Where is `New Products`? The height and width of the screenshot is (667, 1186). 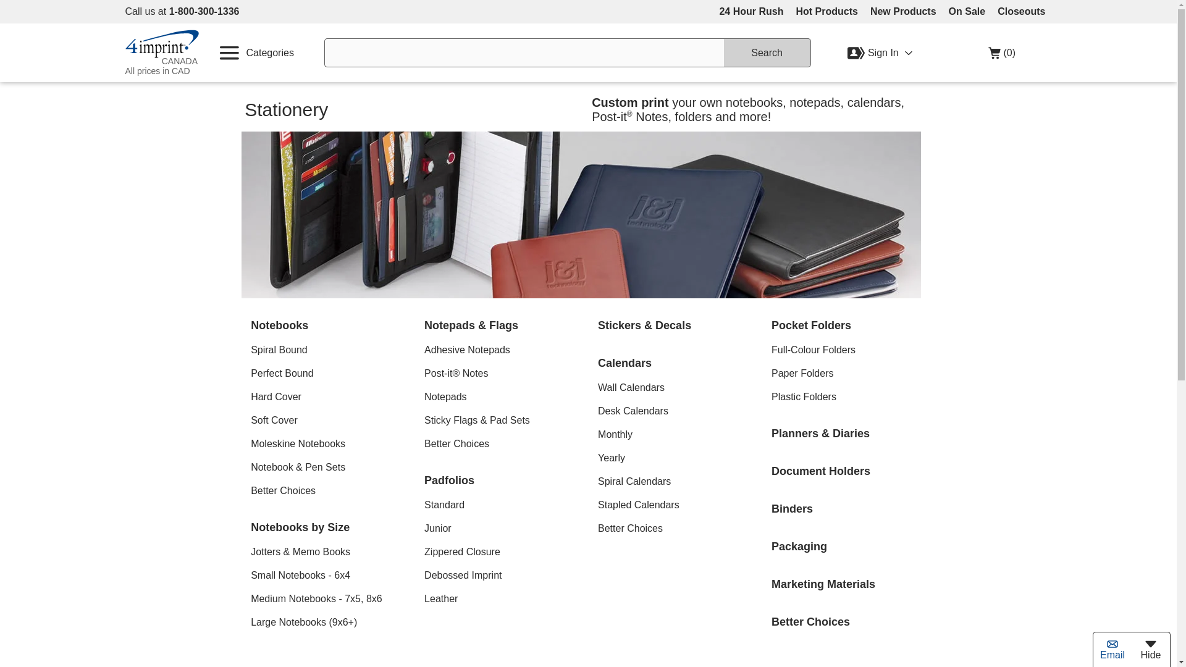
New Products is located at coordinates (767, 52).